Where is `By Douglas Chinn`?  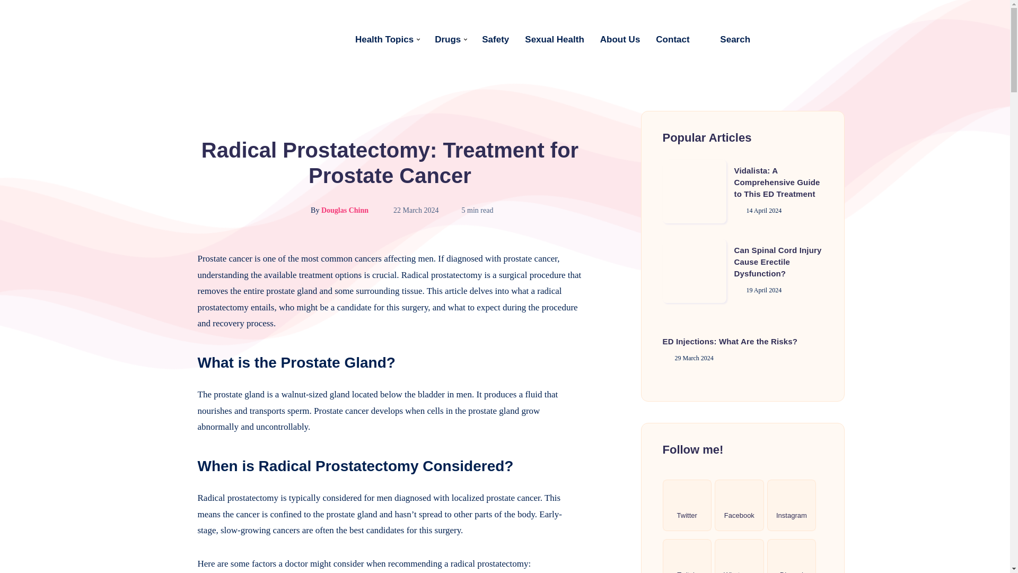 By Douglas Chinn is located at coordinates (329, 210).